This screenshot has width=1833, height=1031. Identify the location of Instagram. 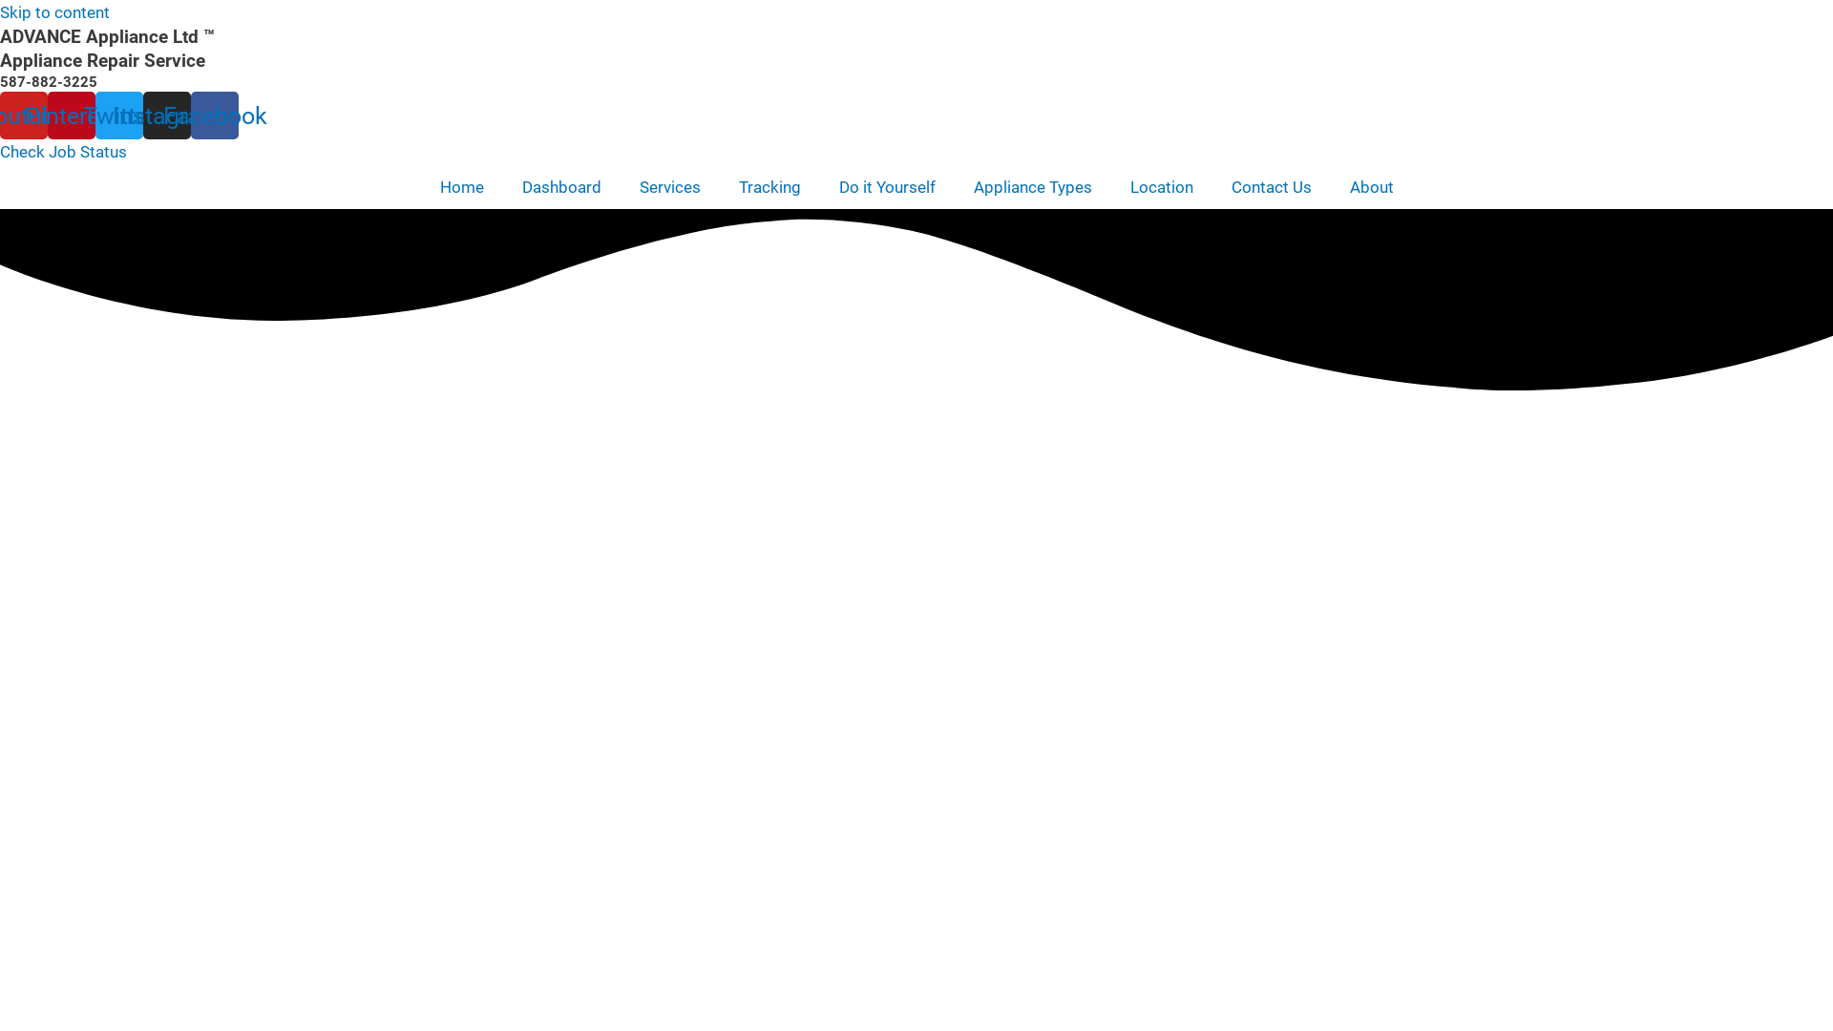
(167, 116).